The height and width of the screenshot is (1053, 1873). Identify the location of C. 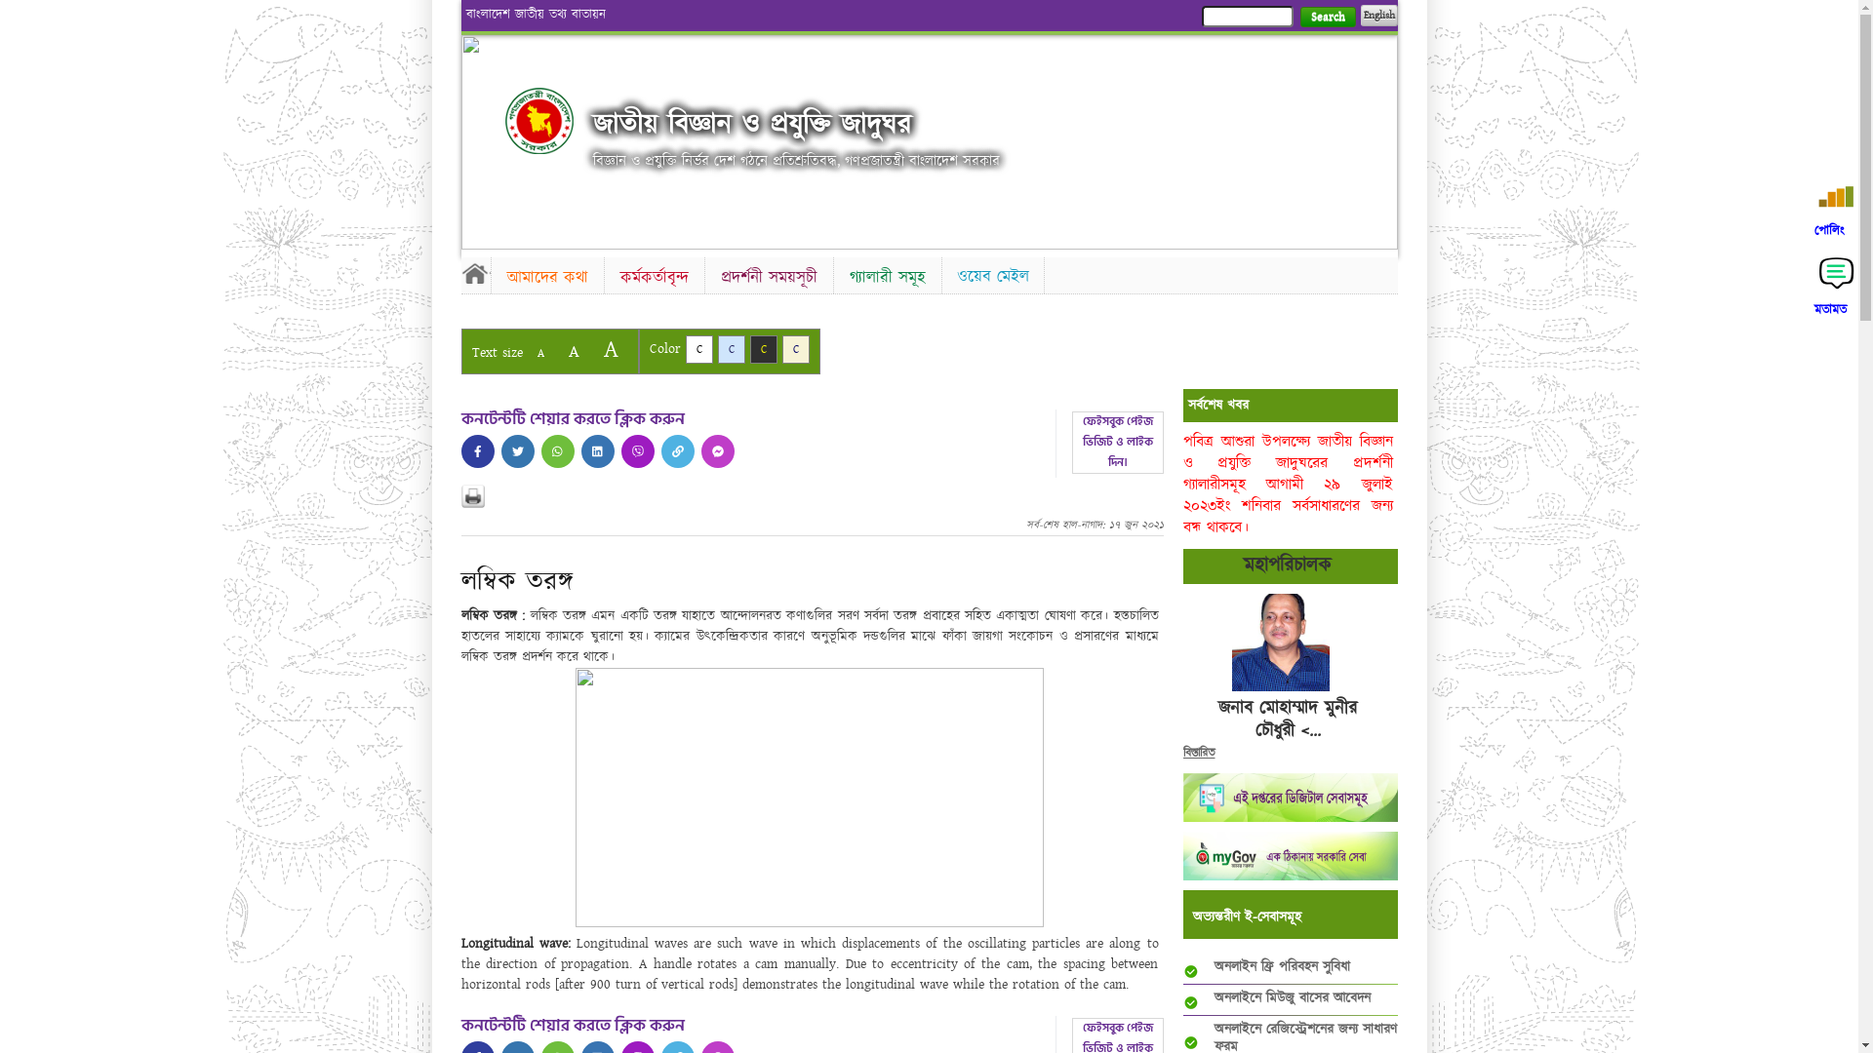
(732, 349).